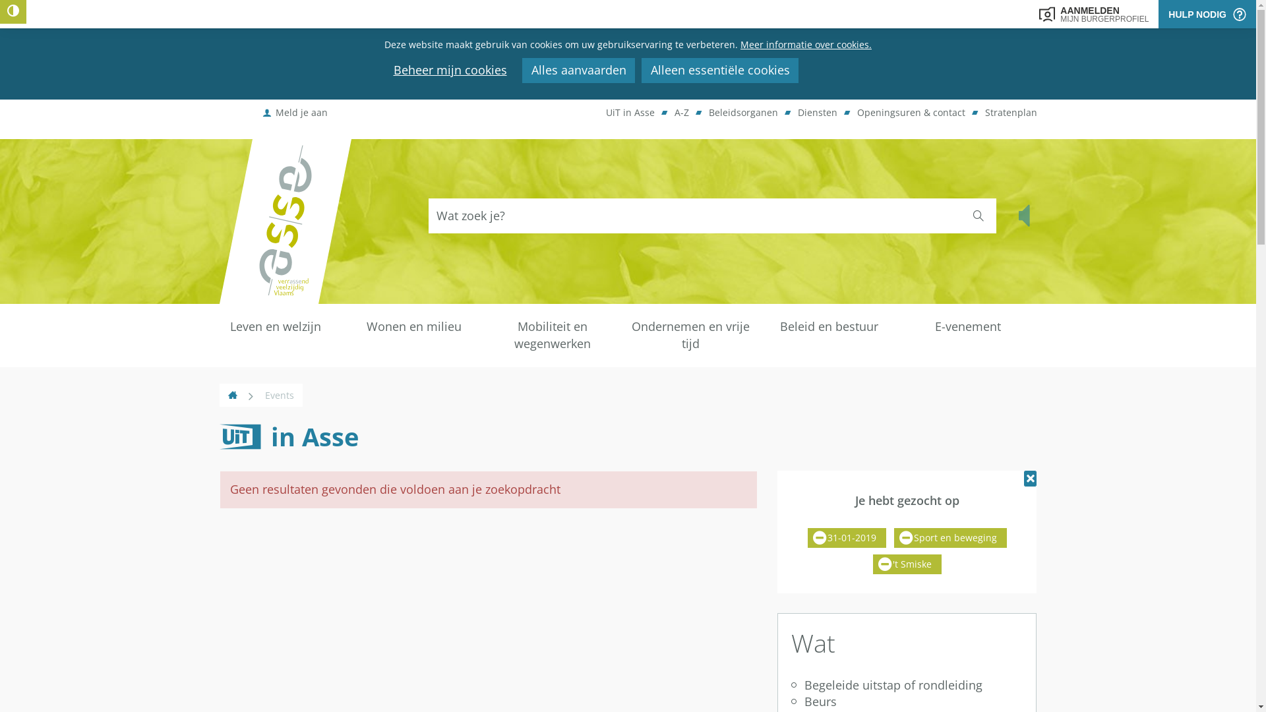 This screenshot has height=712, width=1266. What do you see at coordinates (413, 327) in the screenshot?
I see `Wonen en milieu` at bounding box center [413, 327].